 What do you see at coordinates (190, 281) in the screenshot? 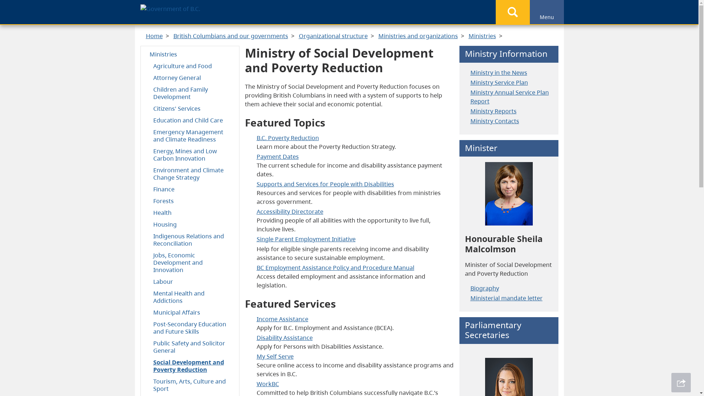
I see `Labour` at bounding box center [190, 281].